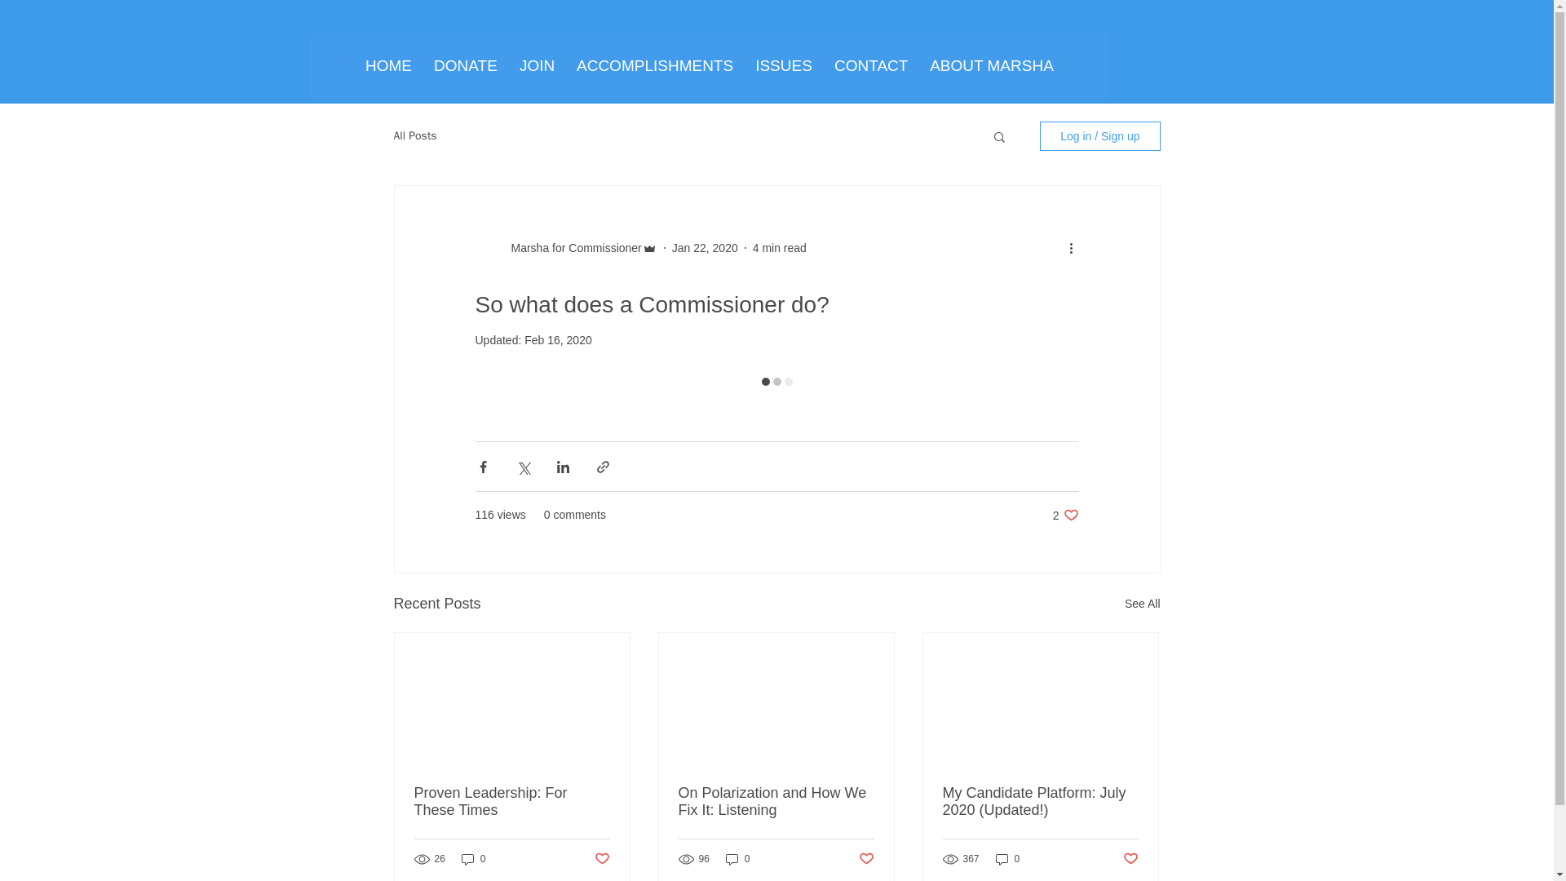 Image resolution: width=1566 pixels, height=881 pixels. Describe the element at coordinates (473, 859) in the screenshot. I see `0` at that location.